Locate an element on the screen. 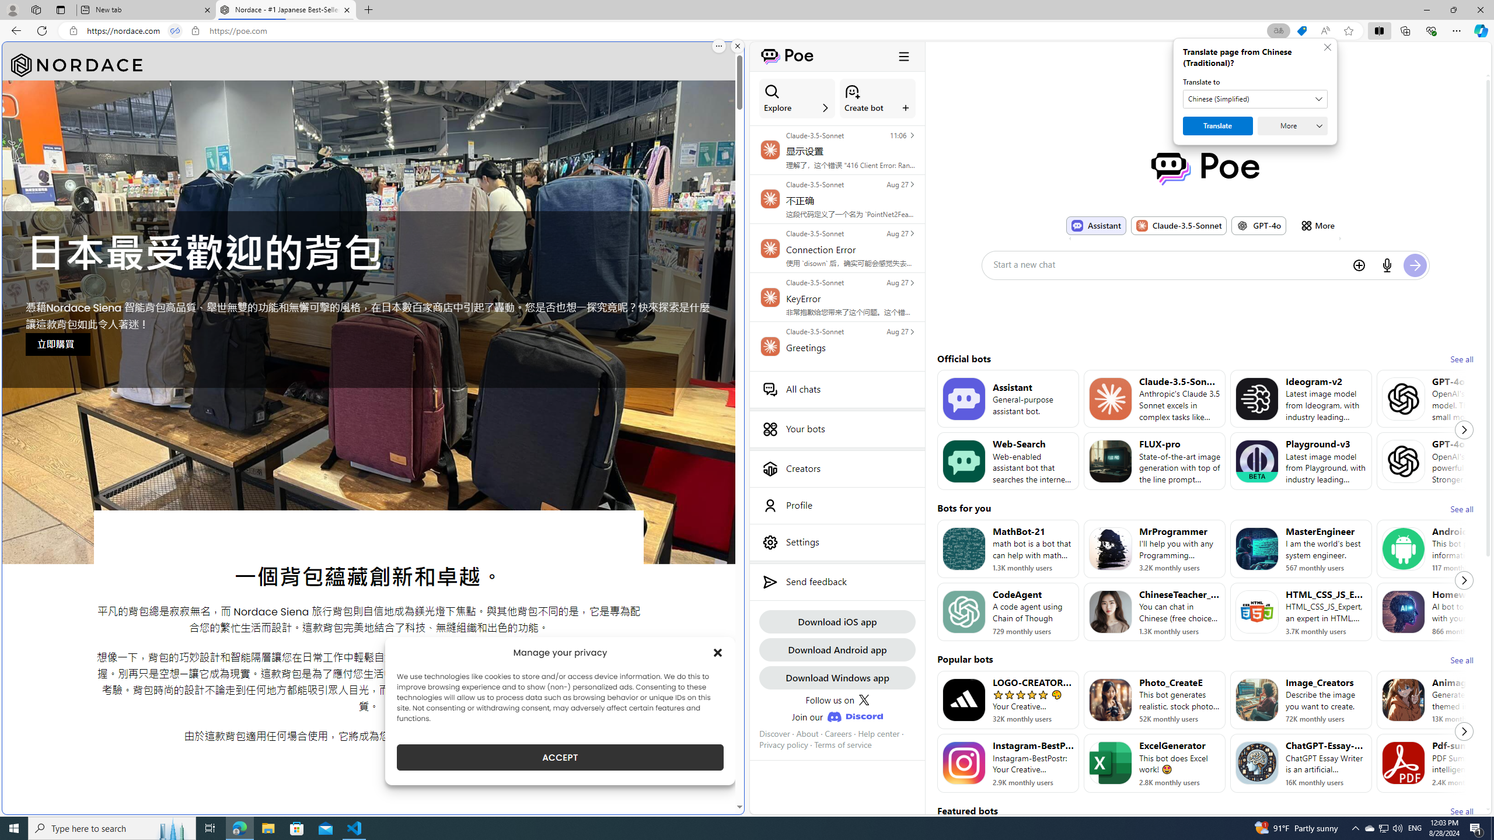  Class: cmplz-close is located at coordinates (718, 652).